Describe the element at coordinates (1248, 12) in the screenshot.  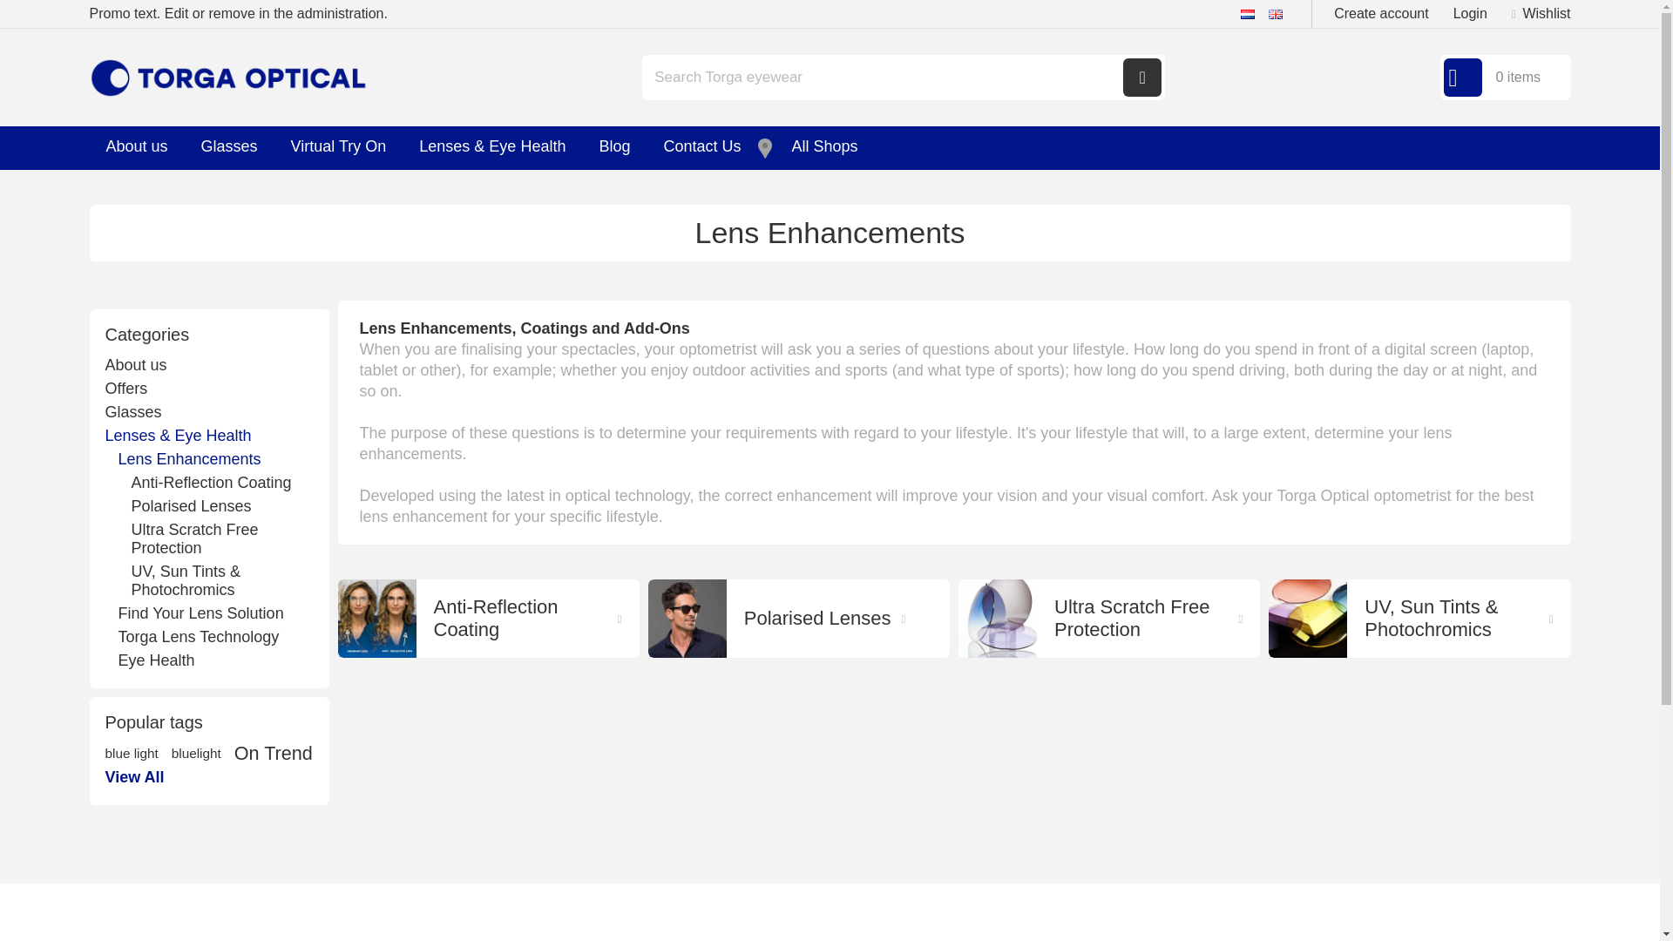
I see `Dutch` at that location.